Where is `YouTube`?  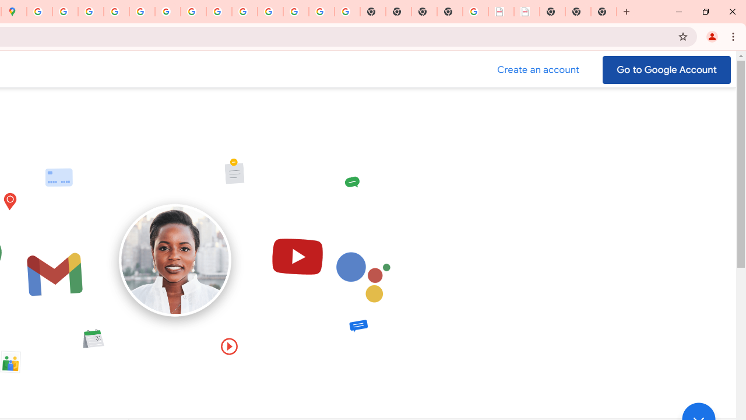 YouTube is located at coordinates (193, 12).